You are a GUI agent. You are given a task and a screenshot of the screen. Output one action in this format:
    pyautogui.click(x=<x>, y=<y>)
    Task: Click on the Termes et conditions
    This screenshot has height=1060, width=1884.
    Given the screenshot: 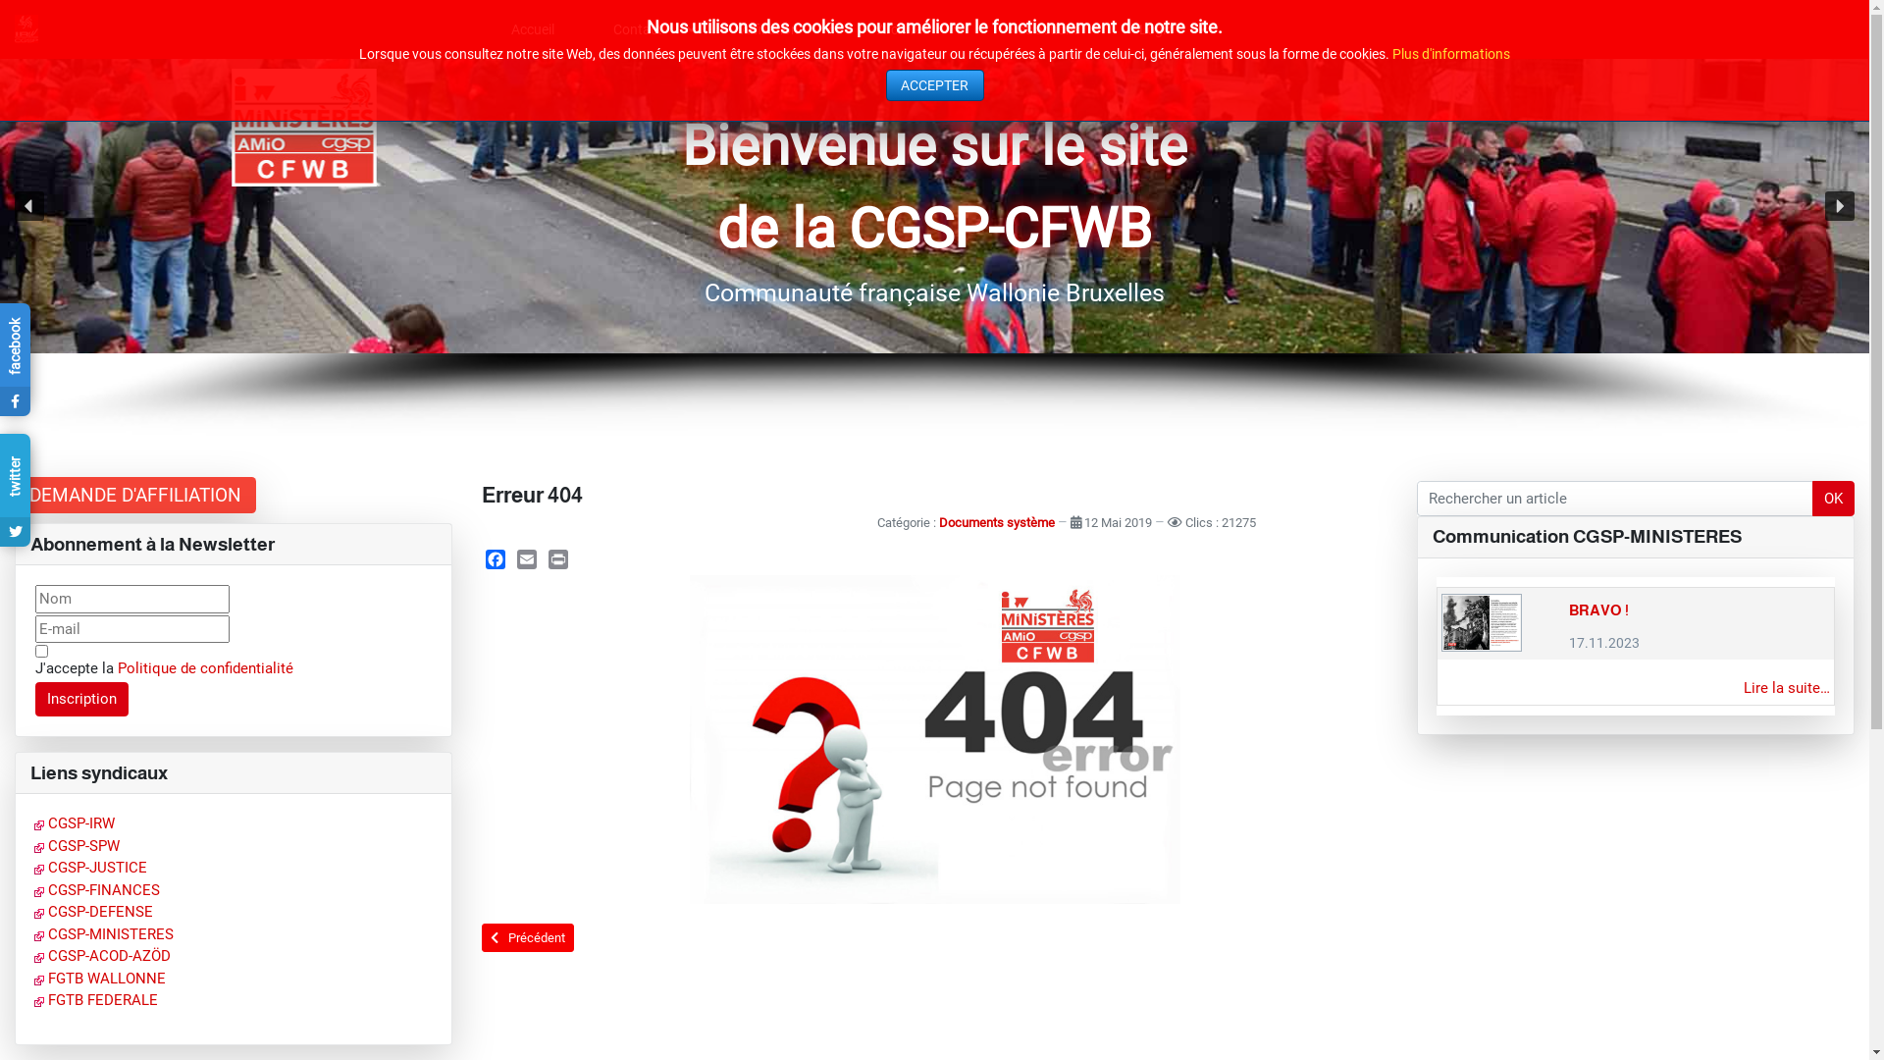 What is the action you would take?
    pyautogui.click(x=41, y=652)
    